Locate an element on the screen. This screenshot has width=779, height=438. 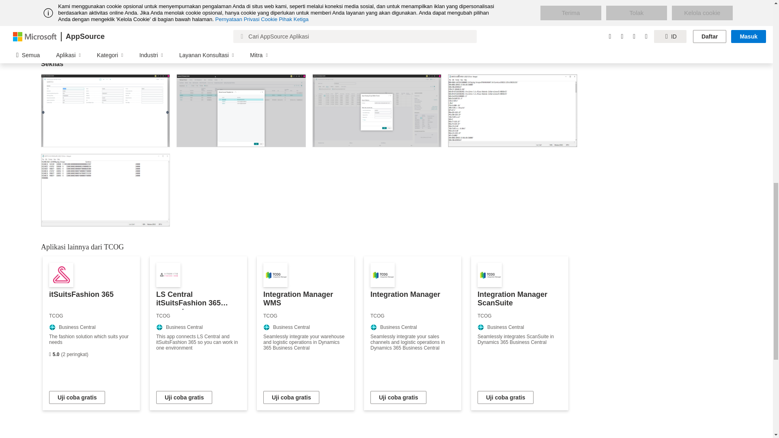
Uji coba gratis is located at coordinates (398, 397).